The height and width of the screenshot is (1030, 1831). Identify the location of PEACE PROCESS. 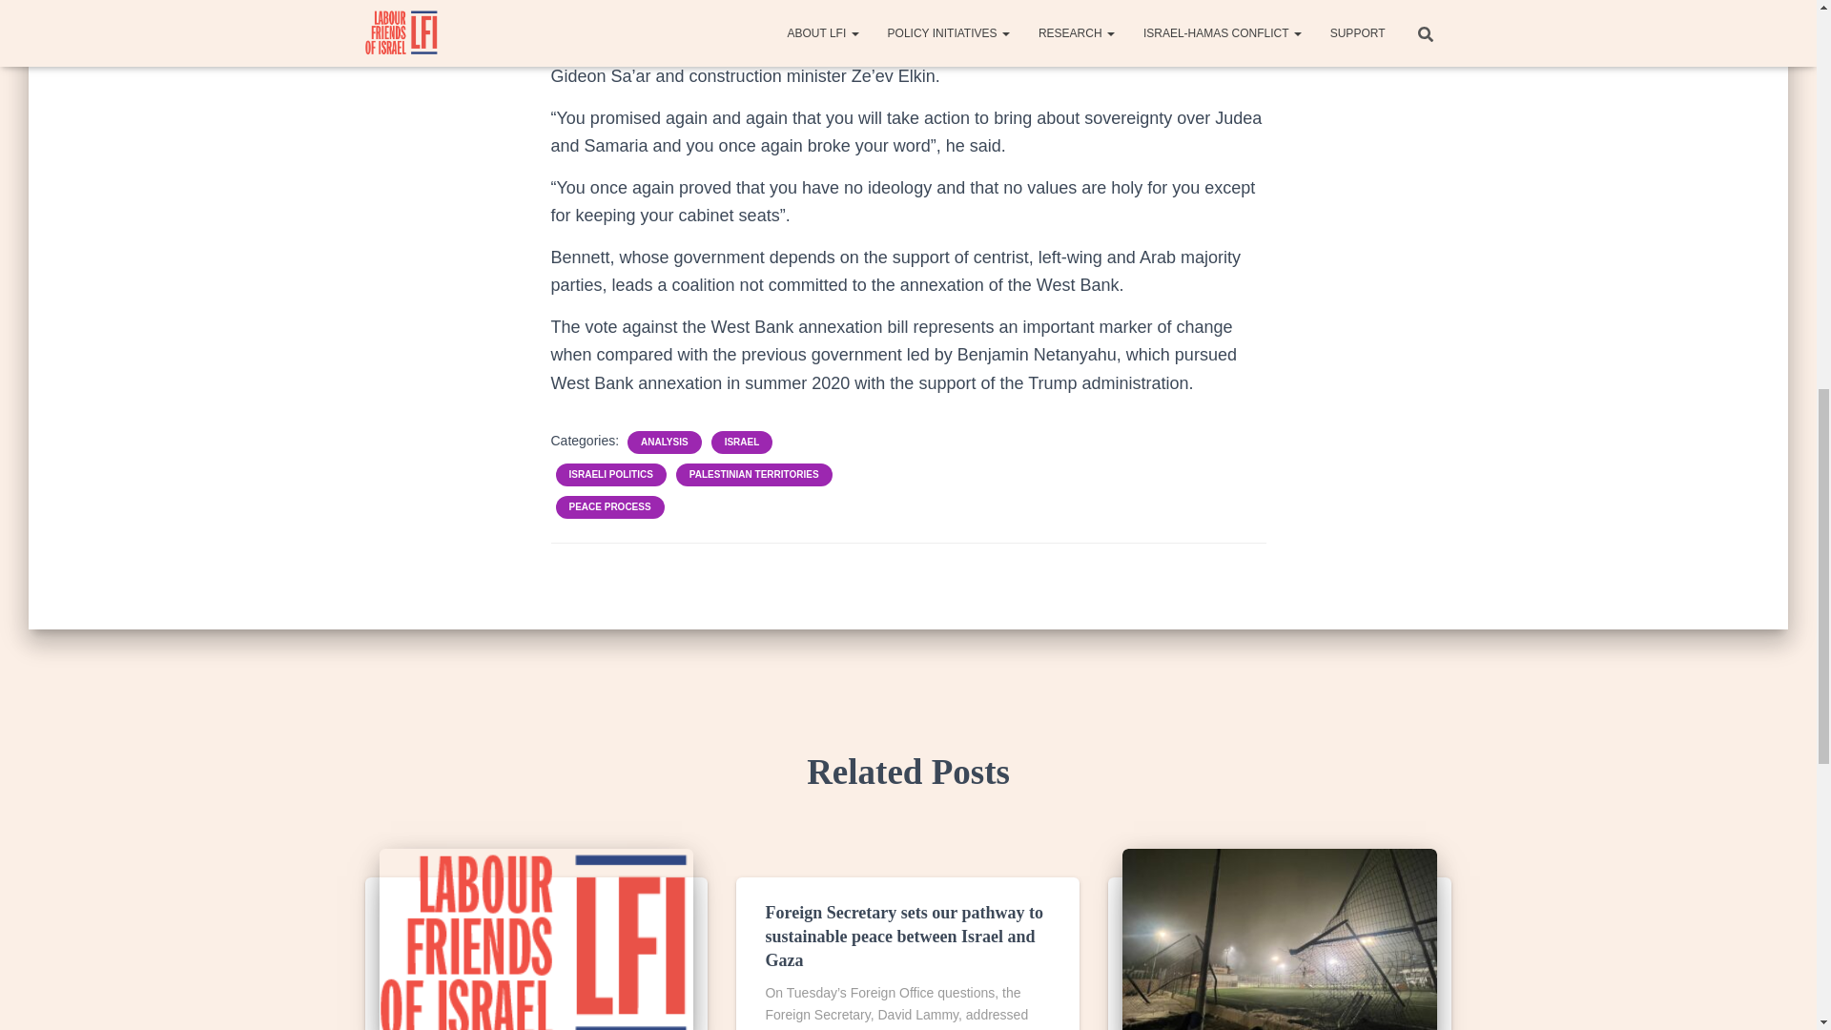
(608, 506).